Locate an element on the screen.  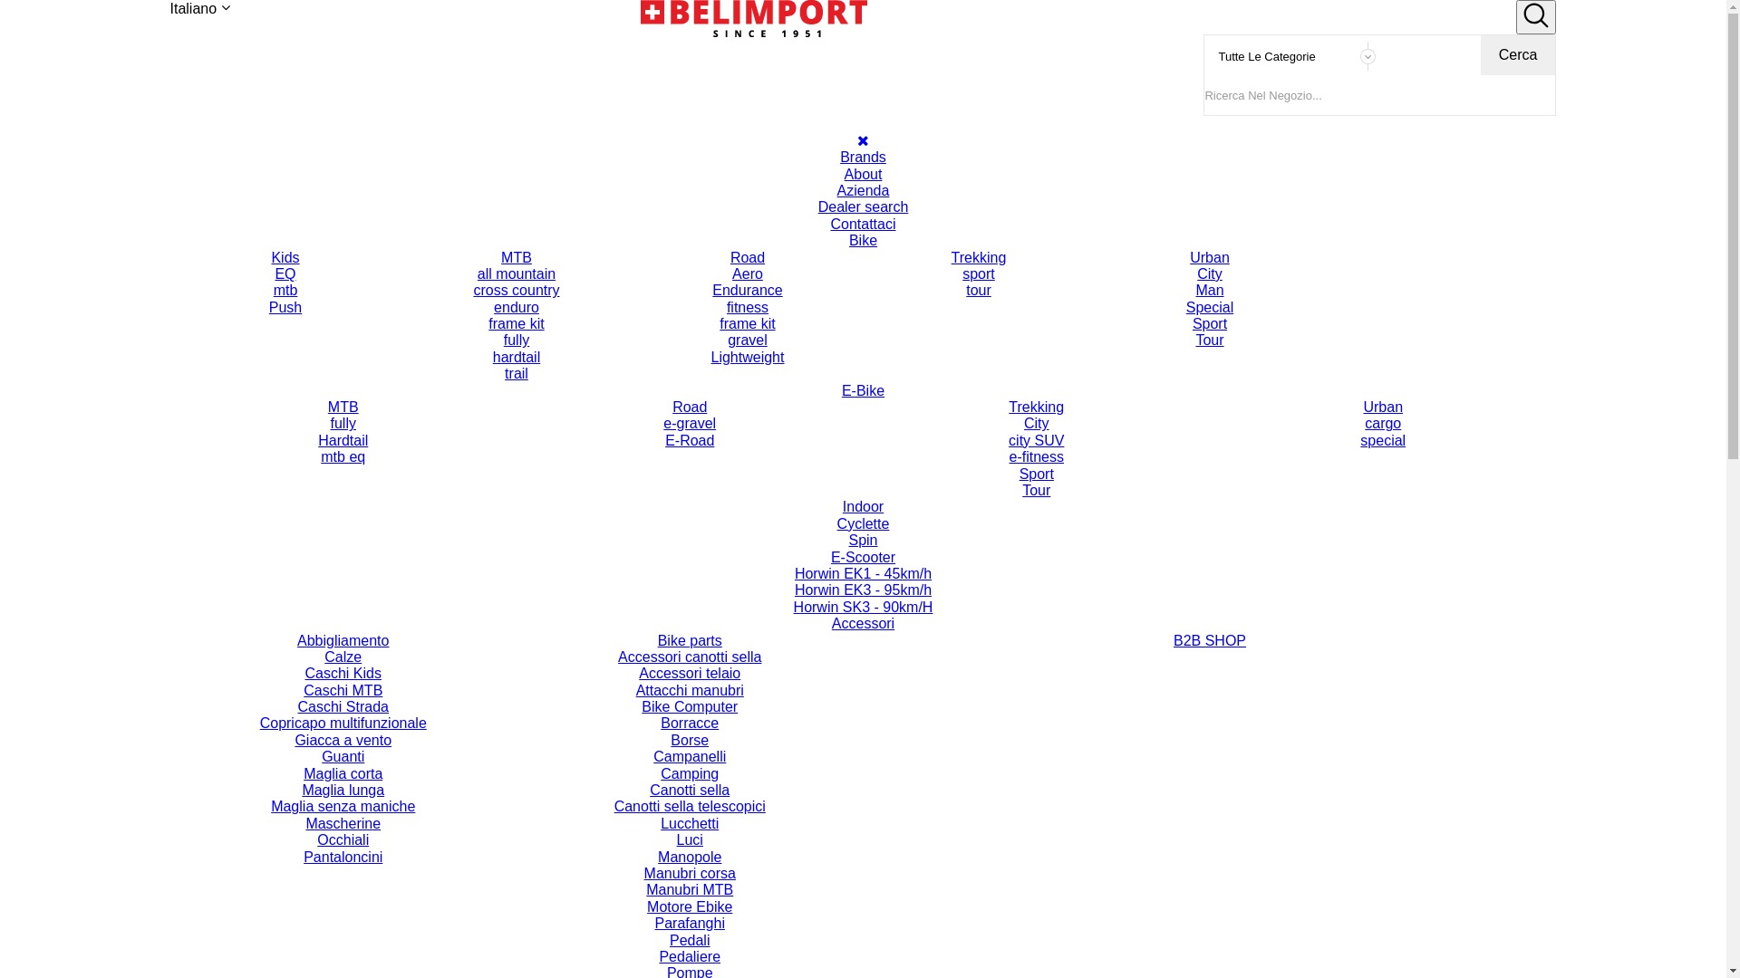
E-Scooter is located at coordinates (864, 558).